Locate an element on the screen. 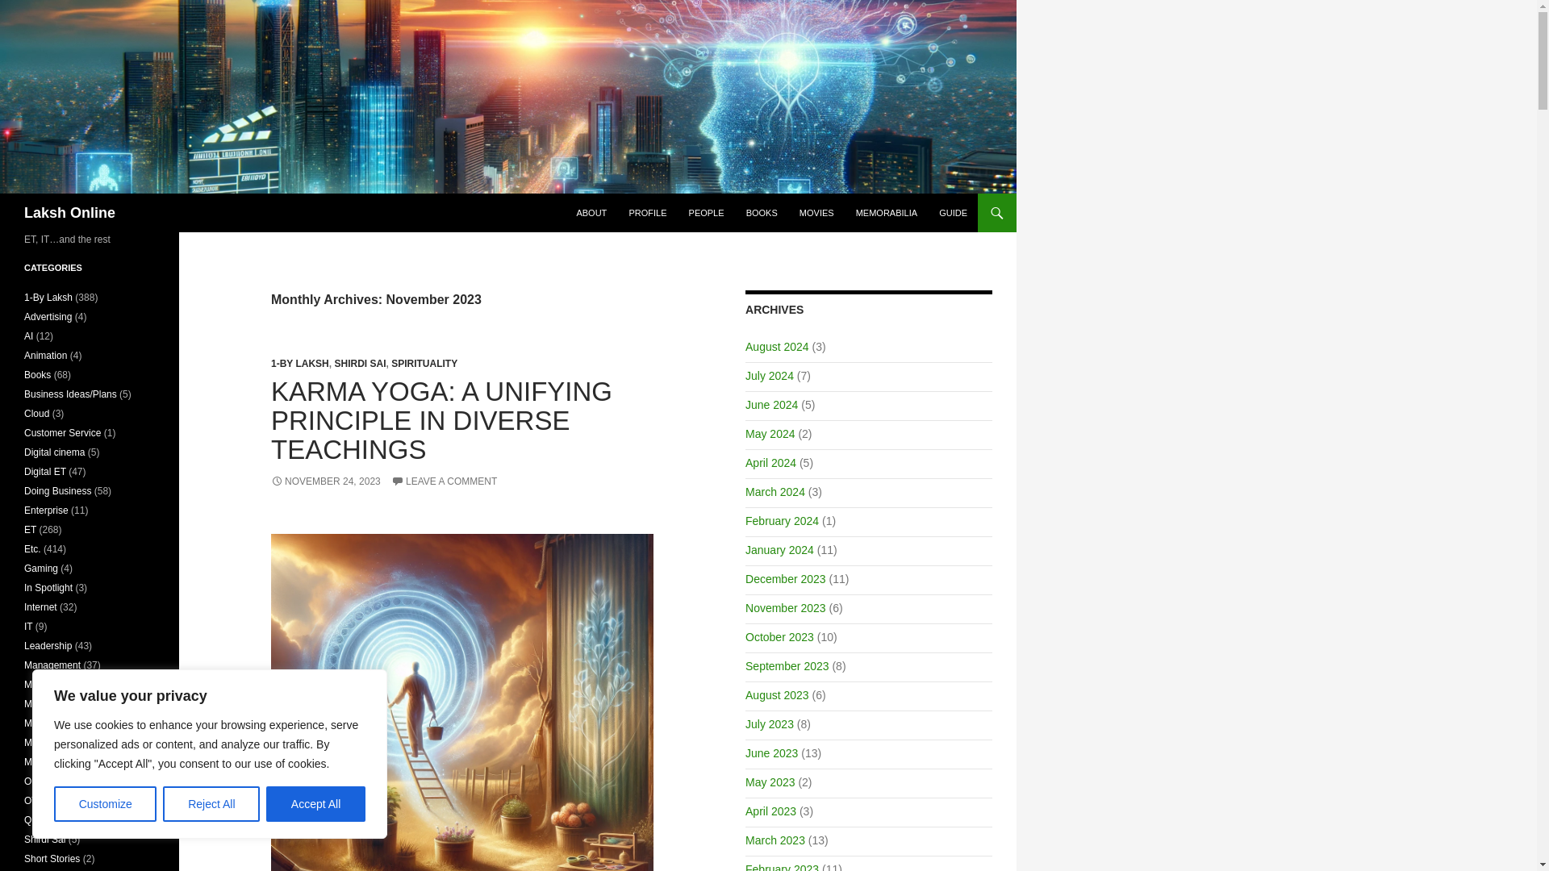  MOVIES is located at coordinates (816, 213).